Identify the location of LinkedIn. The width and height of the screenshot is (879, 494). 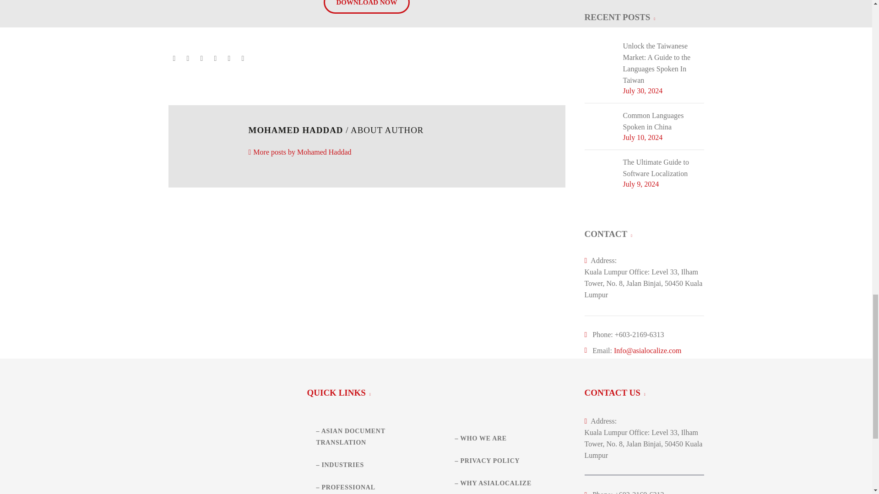
(229, 59).